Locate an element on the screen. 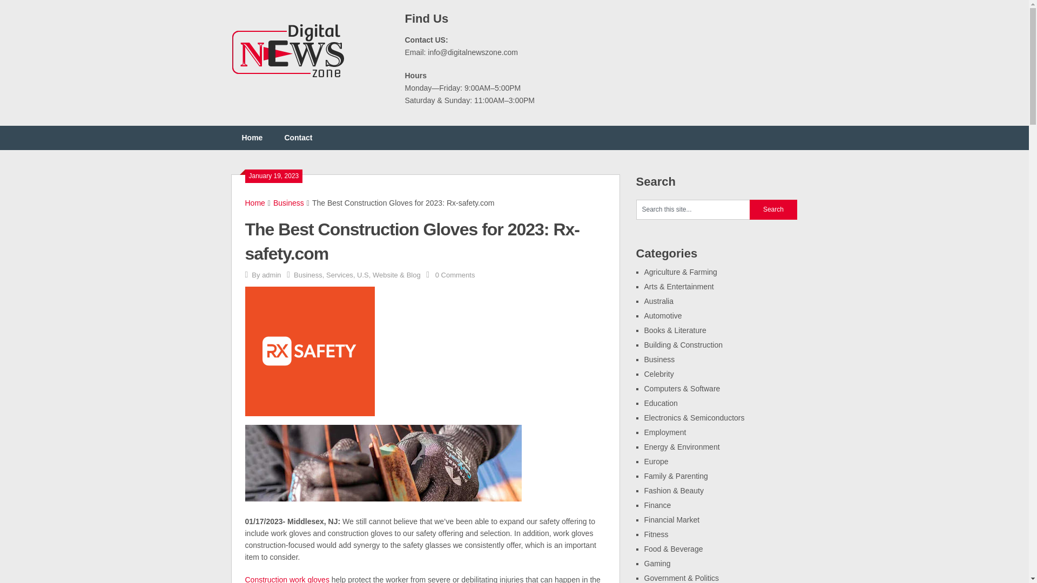 This screenshot has width=1037, height=583. Australia is located at coordinates (658, 301).